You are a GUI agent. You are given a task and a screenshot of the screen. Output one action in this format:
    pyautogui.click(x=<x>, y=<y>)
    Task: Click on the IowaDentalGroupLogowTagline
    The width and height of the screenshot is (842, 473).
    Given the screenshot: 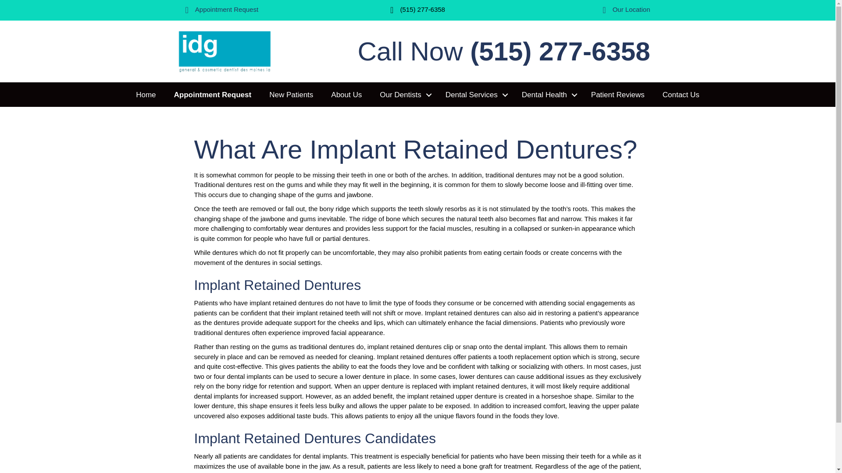 What is the action you would take?
    pyautogui.click(x=224, y=51)
    